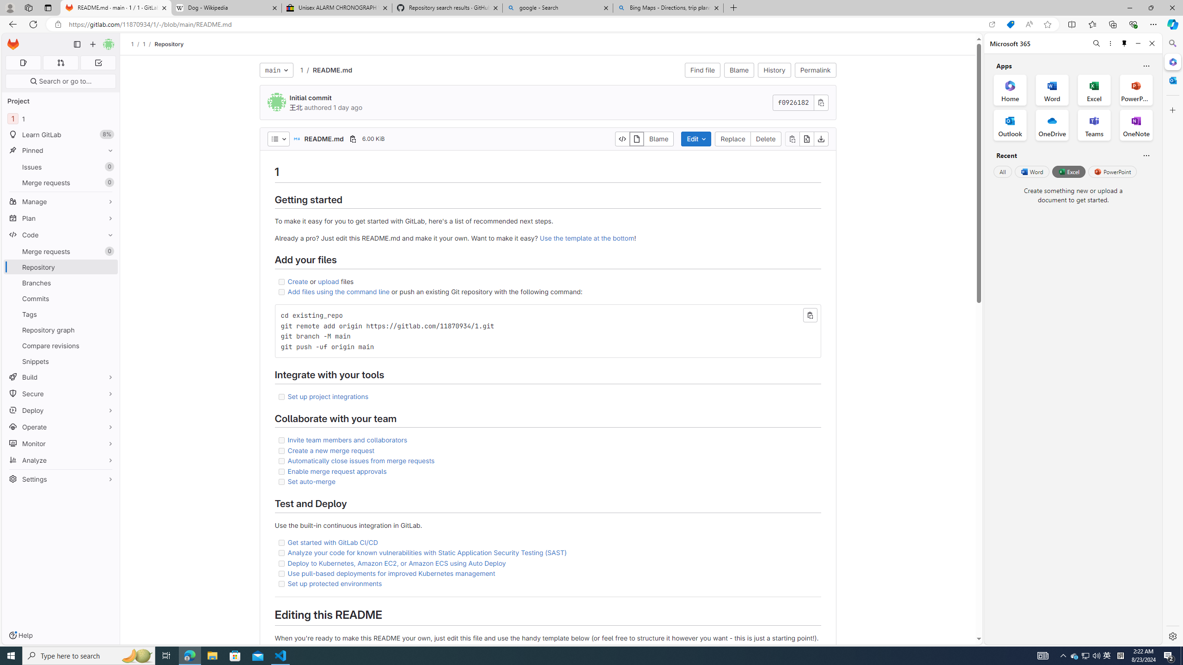 This screenshot has width=1183, height=665. I want to click on Edit, so click(697, 139).